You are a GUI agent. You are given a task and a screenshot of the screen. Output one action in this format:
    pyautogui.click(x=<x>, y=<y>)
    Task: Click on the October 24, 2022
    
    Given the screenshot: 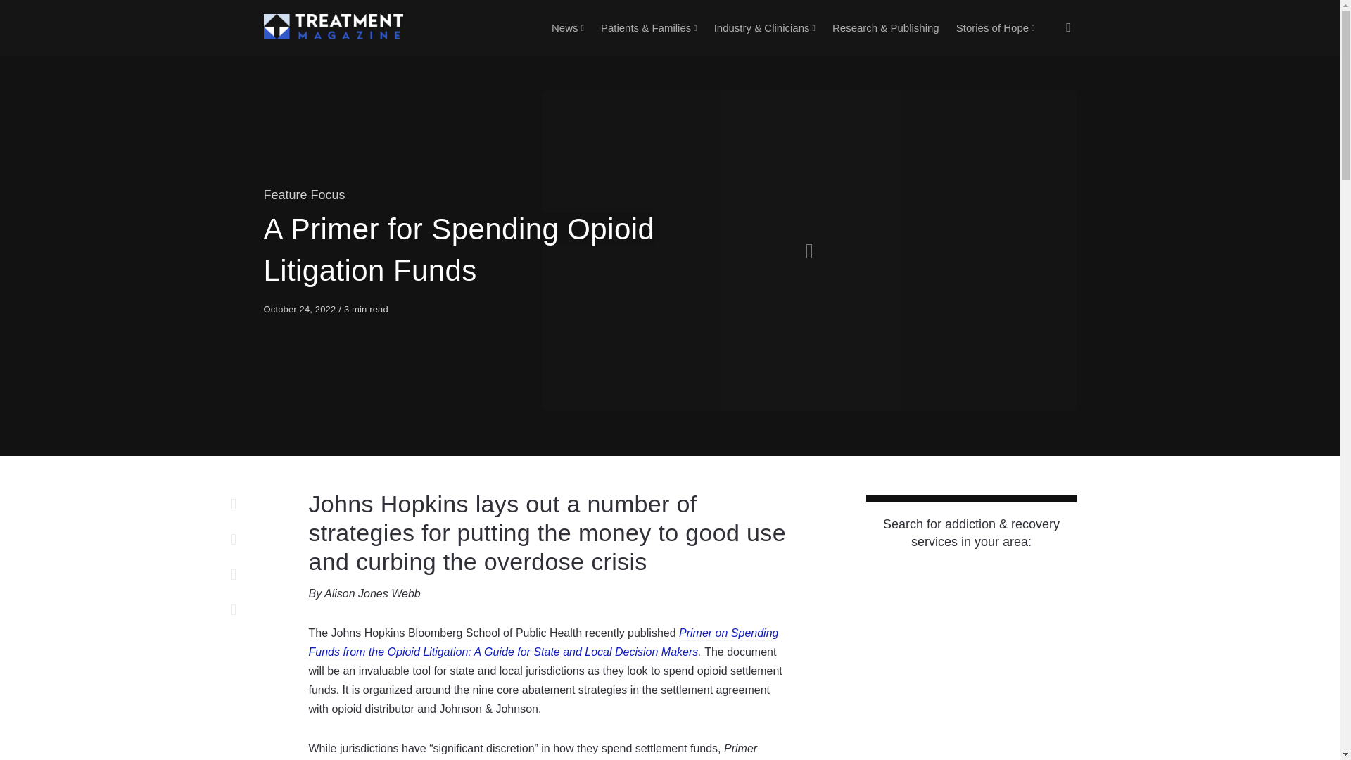 What is the action you would take?
    pyautogui.click(x=301, y=310)
    